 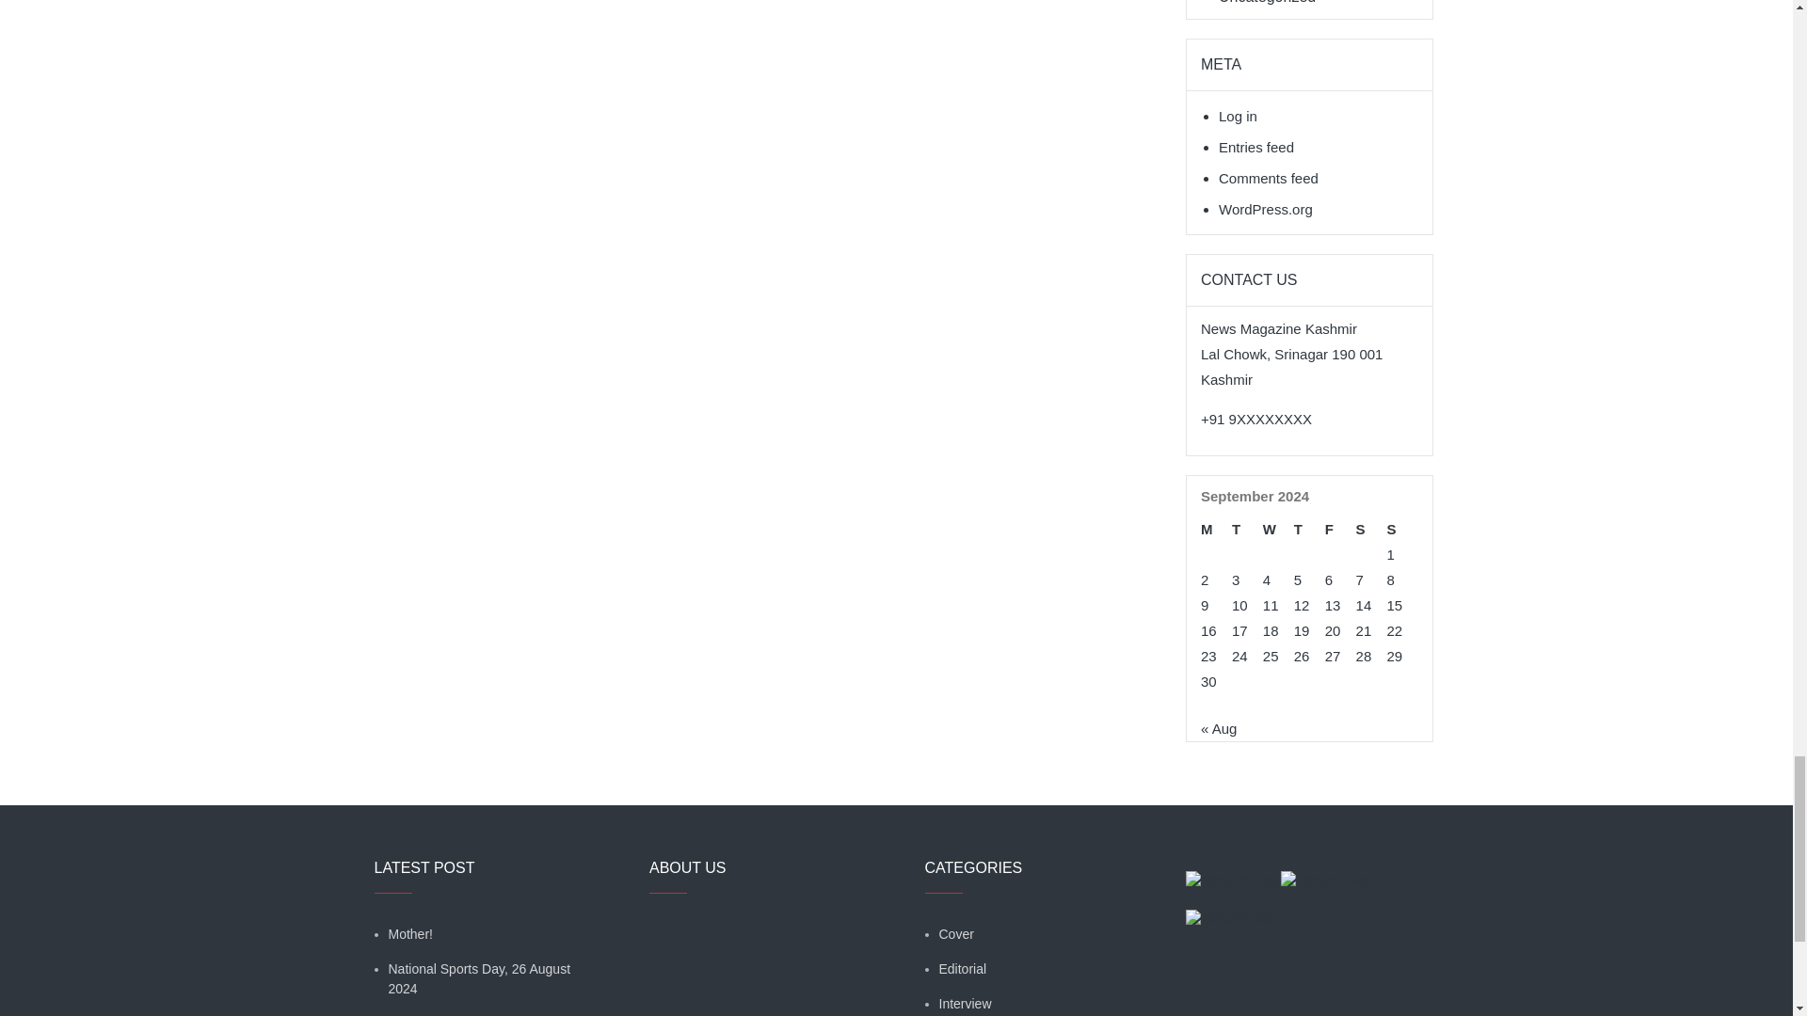 I want to click on Monday, so click(x=1216, y=529).